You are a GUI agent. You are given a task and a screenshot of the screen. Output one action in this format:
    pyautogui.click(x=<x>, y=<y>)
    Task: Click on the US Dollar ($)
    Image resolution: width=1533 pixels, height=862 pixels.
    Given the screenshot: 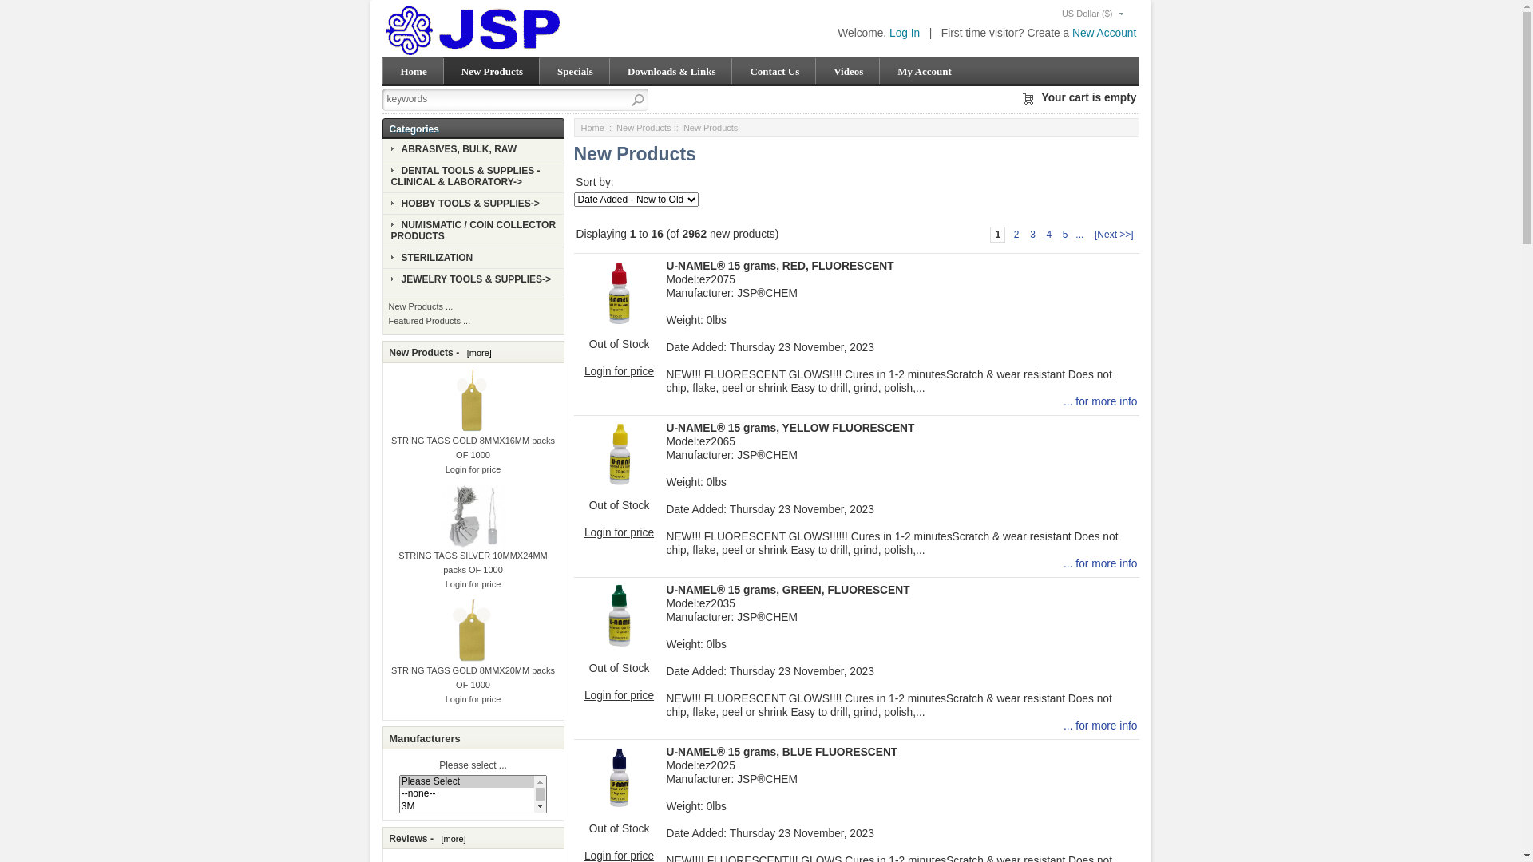 What is the action you would take?
    pyautogui.click(x=1087, y=14)
    